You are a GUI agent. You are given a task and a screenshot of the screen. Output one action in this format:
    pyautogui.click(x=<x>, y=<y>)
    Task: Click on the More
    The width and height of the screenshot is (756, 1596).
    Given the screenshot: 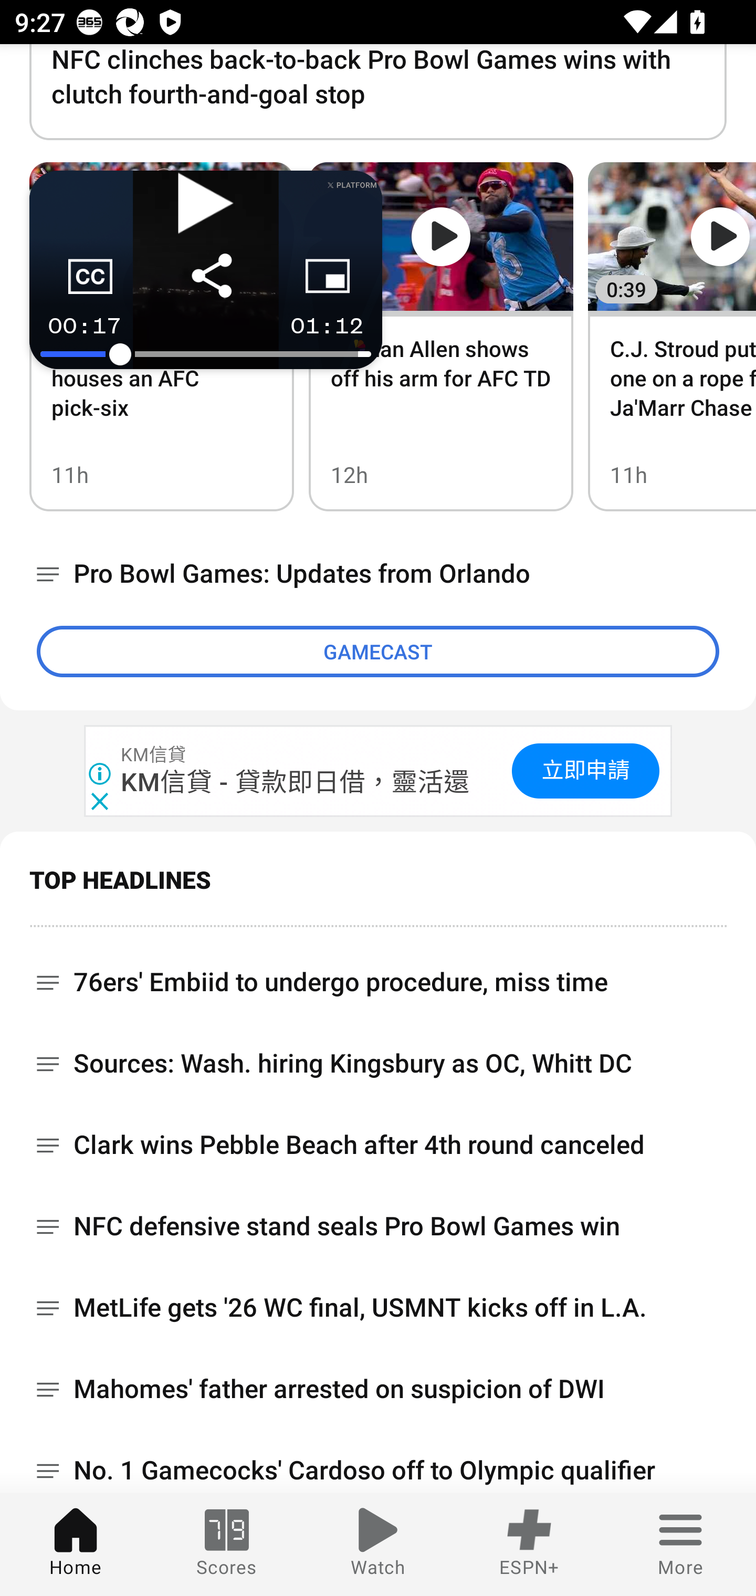 What is the action you would take?
    pyautogui.click(x=680, y=1545)
    